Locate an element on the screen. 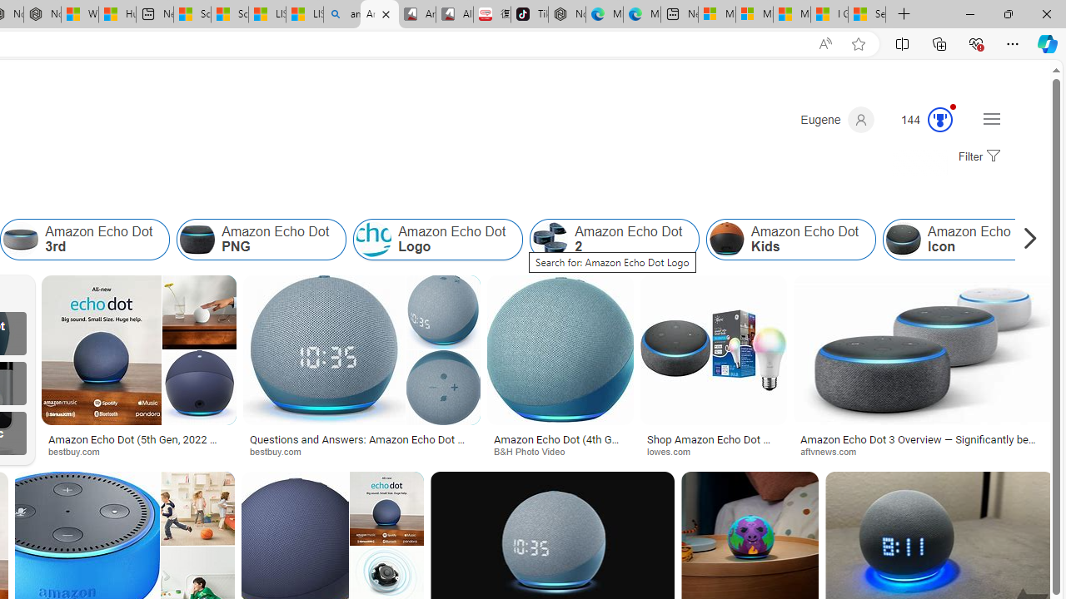 The image size is (1066, 599). Amazon Echo Dot 3rd is located at coordinates (85, 240).